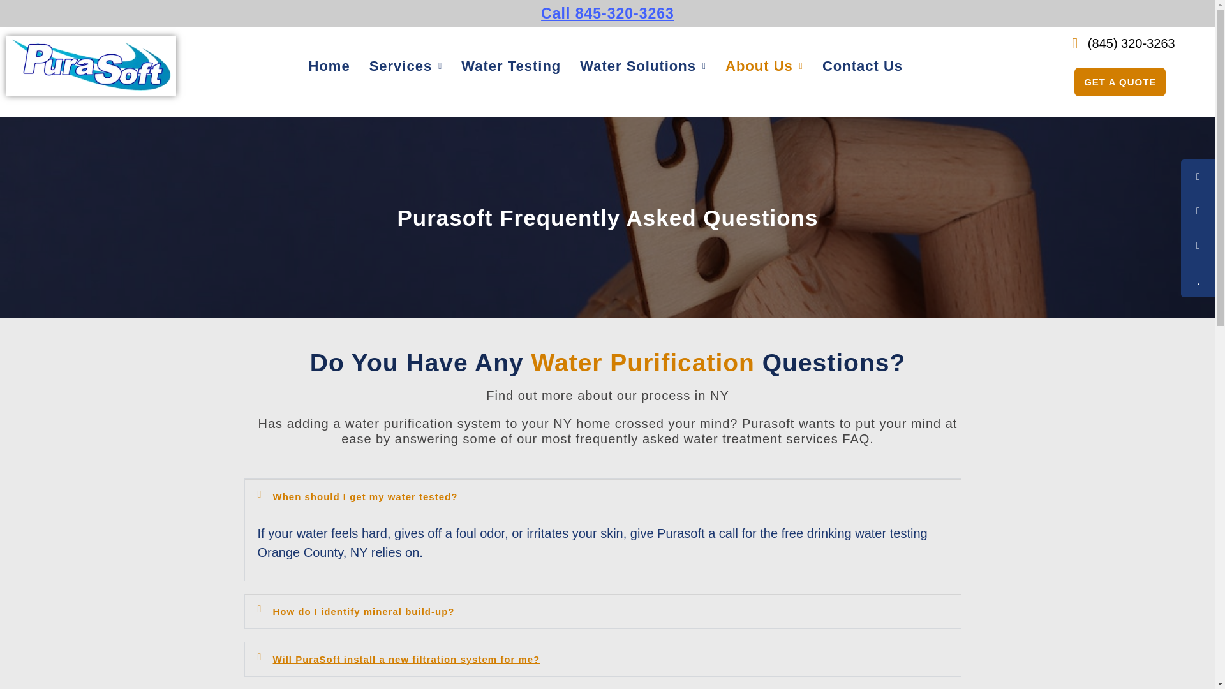 The height and width of the screenshot is (689, 1225). What do you see at coordinates (329, 66) in the screenshot?
I see `Home` at bounding box center [329, 66].